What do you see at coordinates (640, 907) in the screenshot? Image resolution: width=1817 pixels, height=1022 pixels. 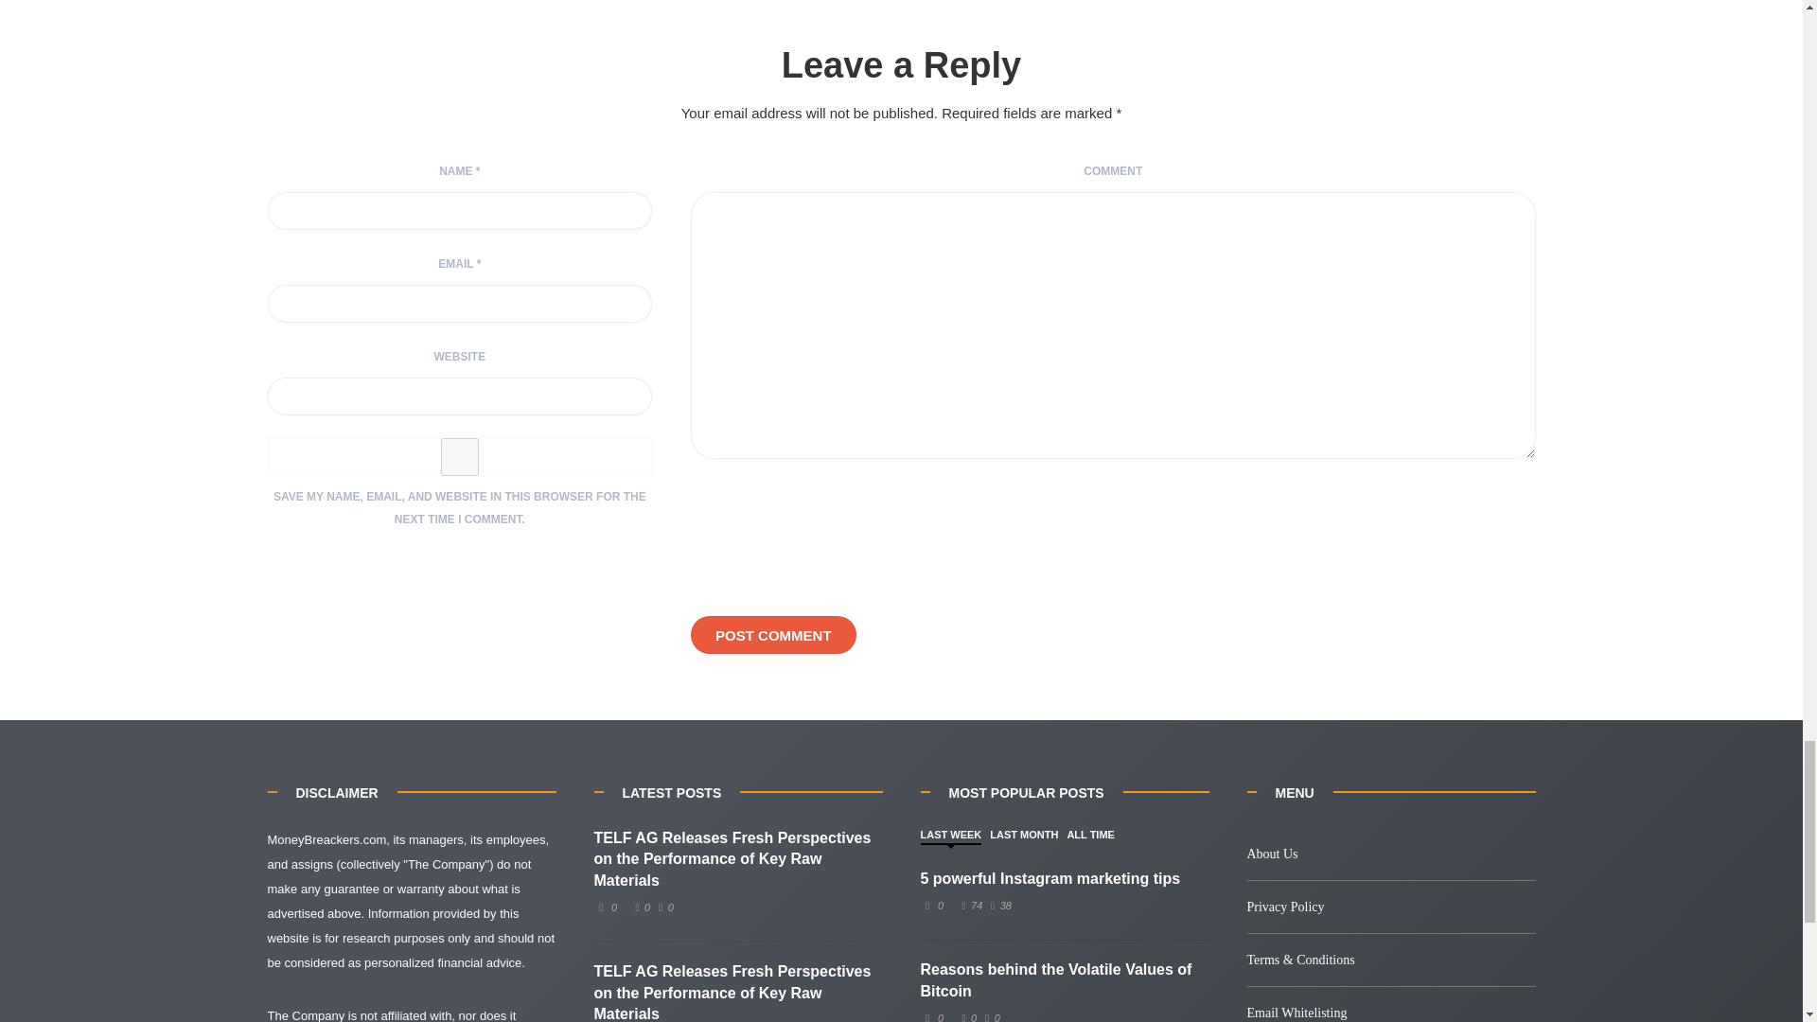 I see `I like this` at bounding box center [640, 907].